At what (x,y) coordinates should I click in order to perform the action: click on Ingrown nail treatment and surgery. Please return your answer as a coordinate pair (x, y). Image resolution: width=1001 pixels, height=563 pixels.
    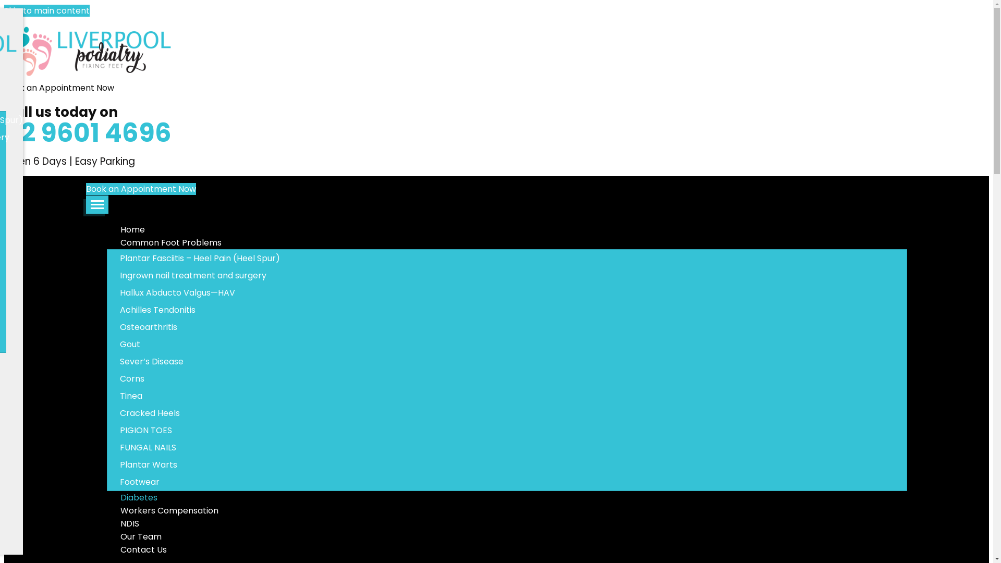
    Looking at the image, I should click on (519, 275).